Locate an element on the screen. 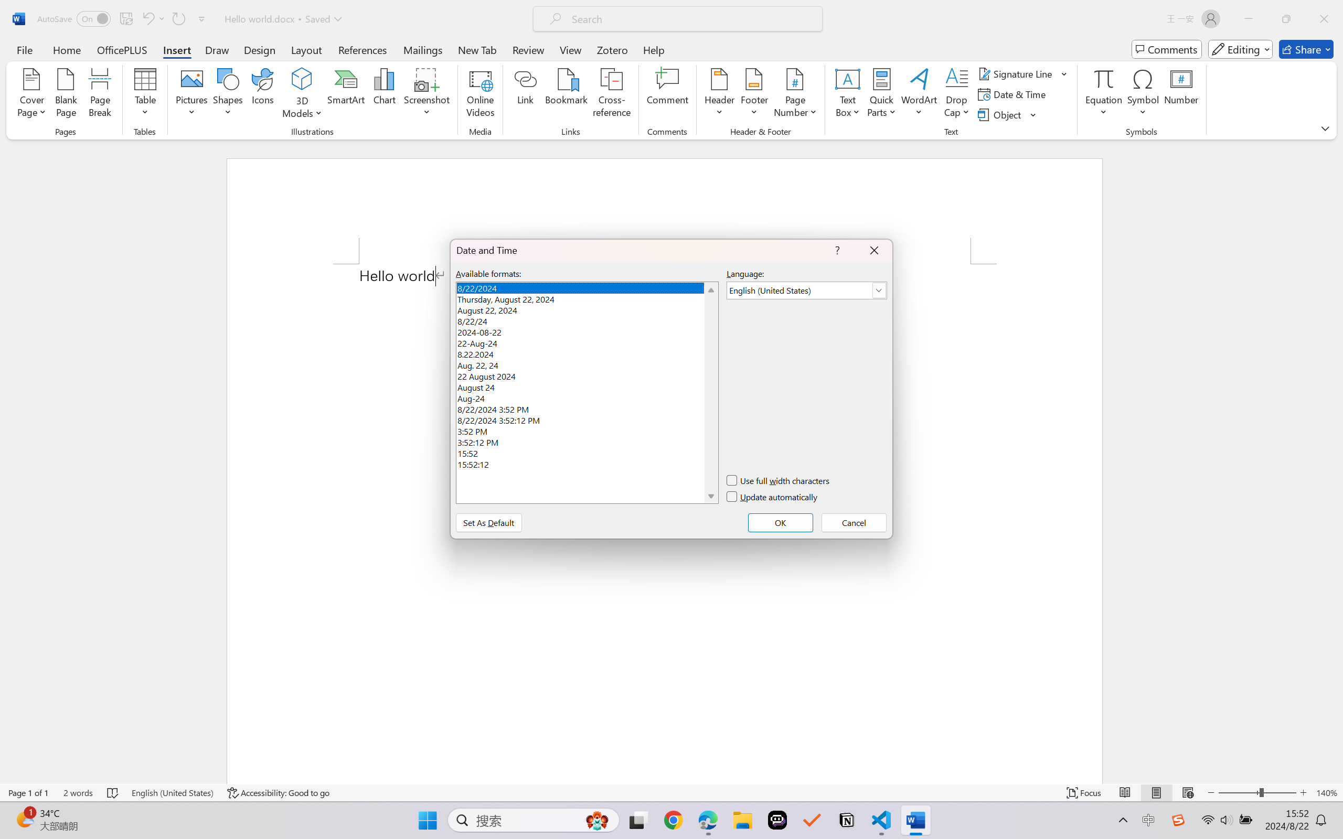  Equation is located at coordinates (1104, 94).